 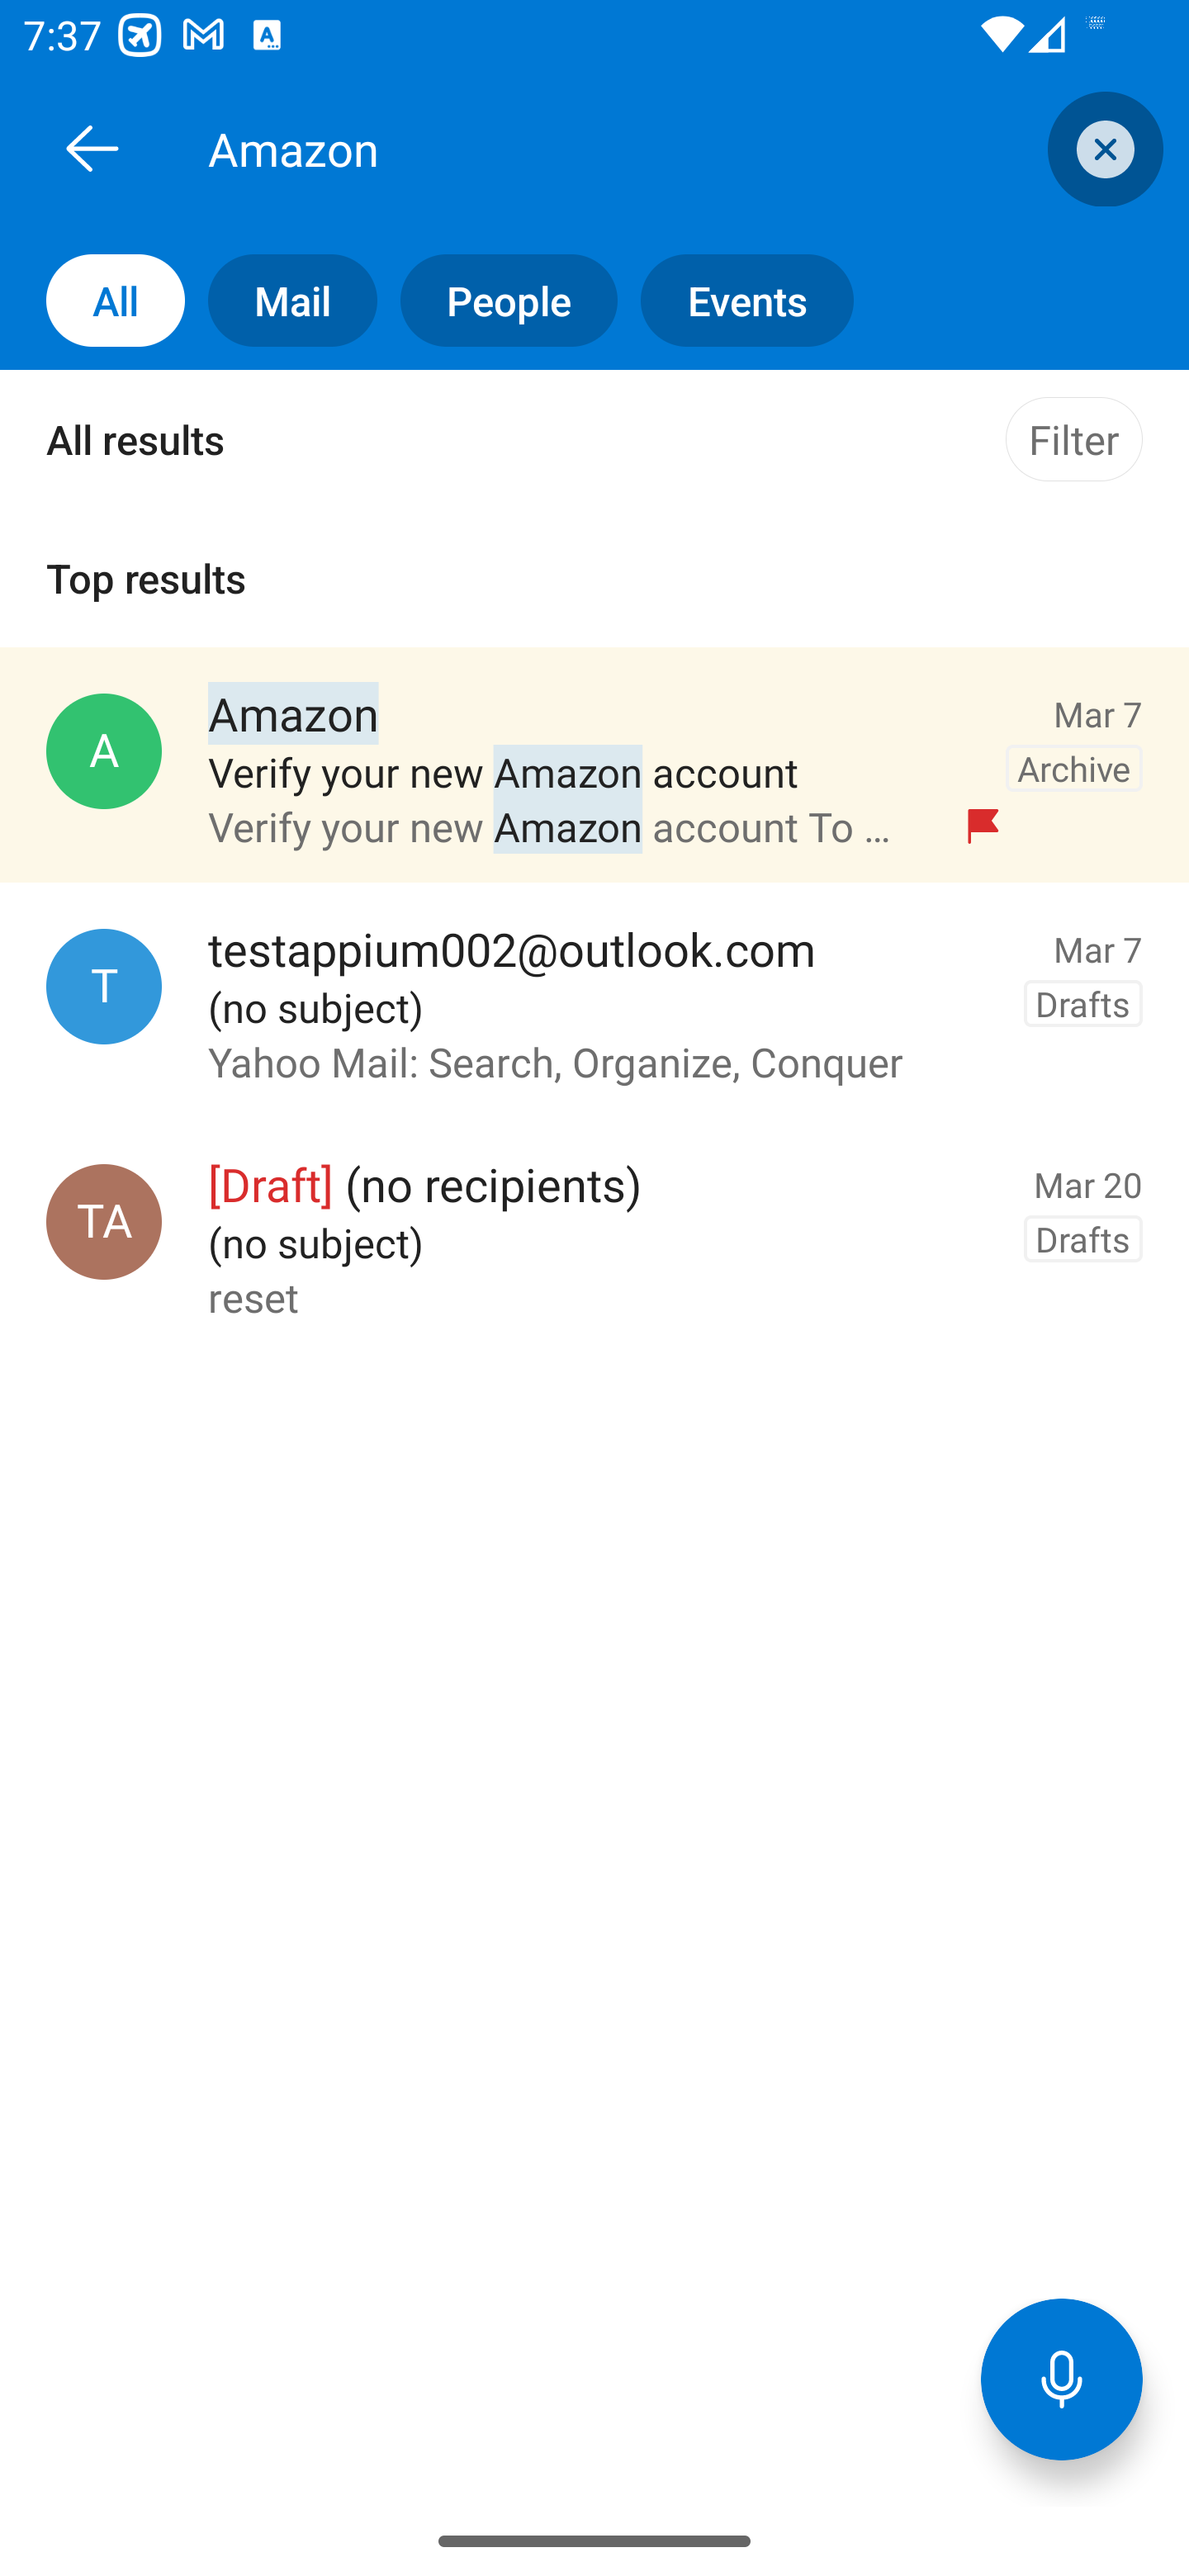 What do you see at coordinates (1101, 149) in the screenshot?
I see `clear search` at bounding box center [1101, 149].